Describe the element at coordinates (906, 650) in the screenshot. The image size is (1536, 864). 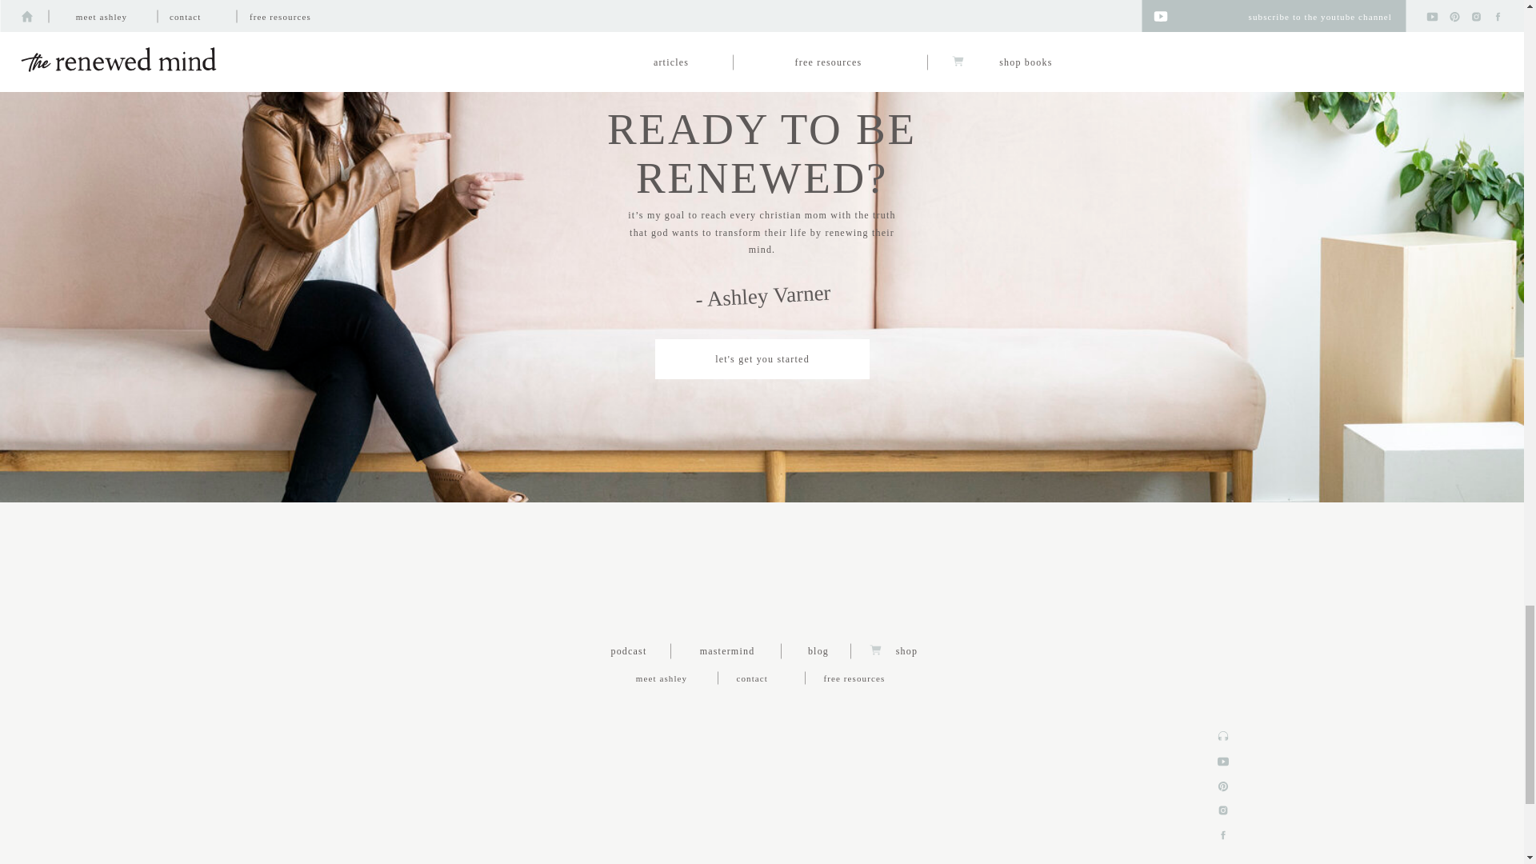
I see `shop` at that location.